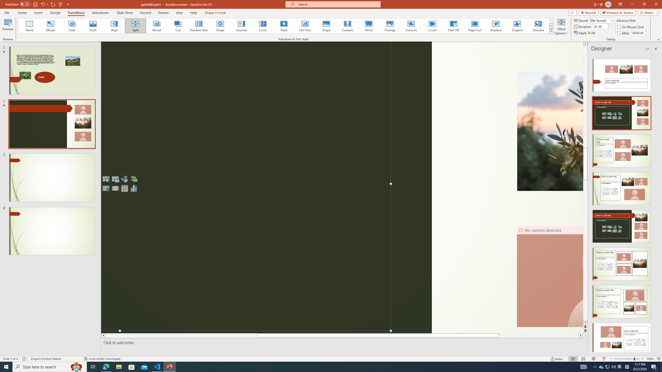 This screenshot has width=662, height=372. I want to click on Transition Effects, so click(551, 31).